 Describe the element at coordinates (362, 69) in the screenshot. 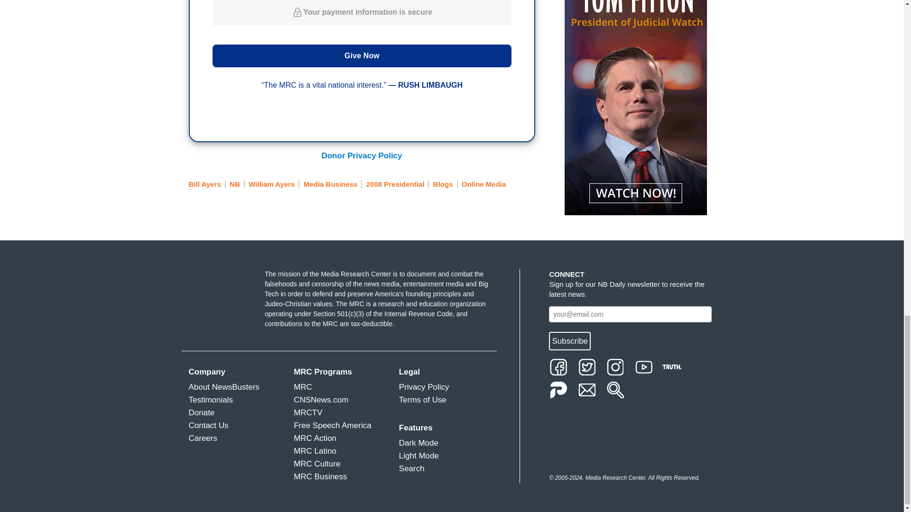

I see `Giving Form` at that location.